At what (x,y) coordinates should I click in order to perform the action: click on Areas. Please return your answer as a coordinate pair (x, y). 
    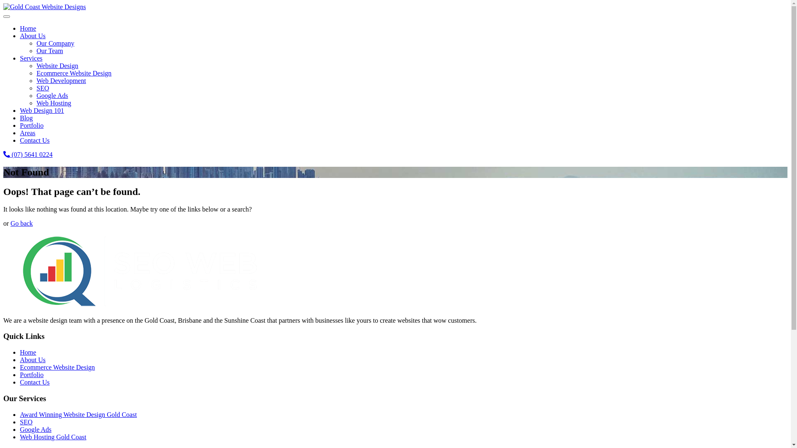
    Looking at the image, I should click on (27, 133).